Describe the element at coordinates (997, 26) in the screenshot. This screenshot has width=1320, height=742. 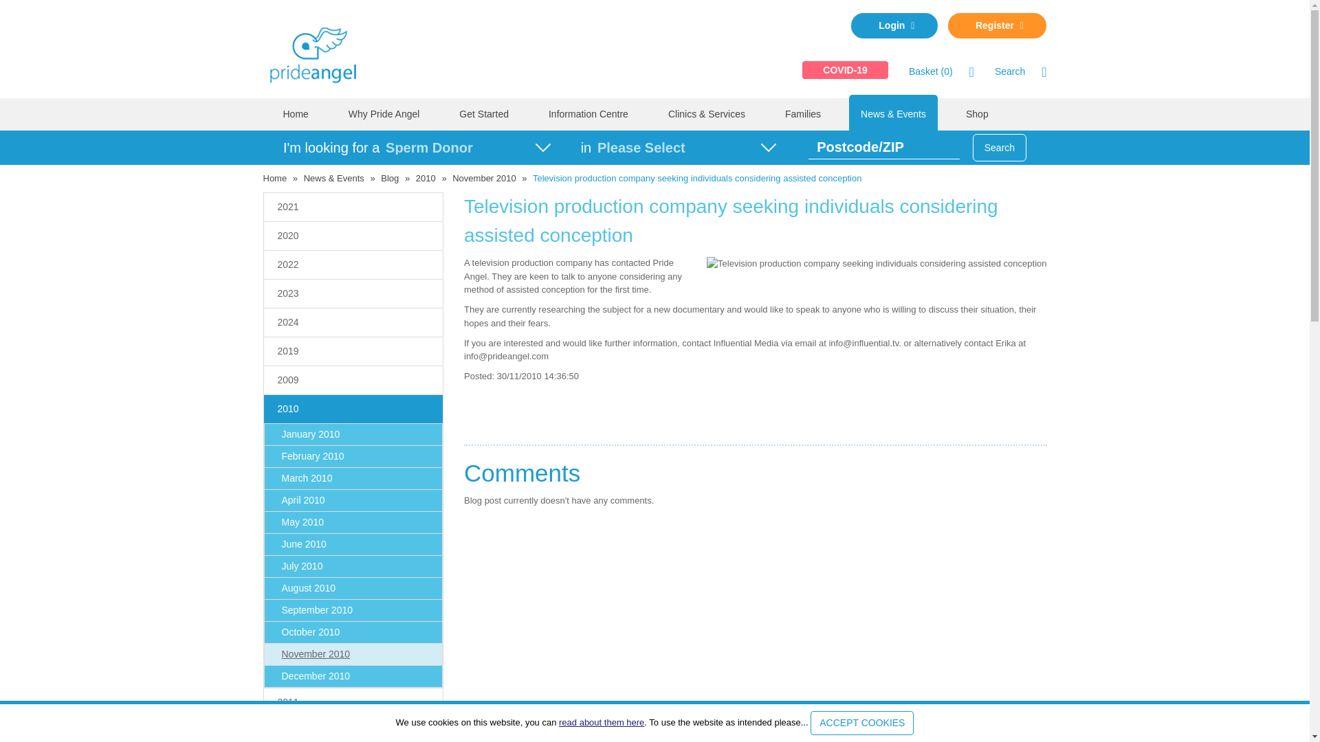
I see `Register` at that location.